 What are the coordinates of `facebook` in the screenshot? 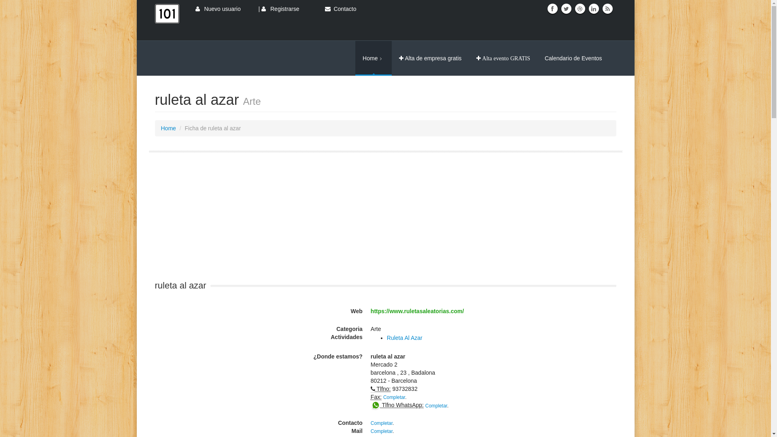 It's located at (552, 9).